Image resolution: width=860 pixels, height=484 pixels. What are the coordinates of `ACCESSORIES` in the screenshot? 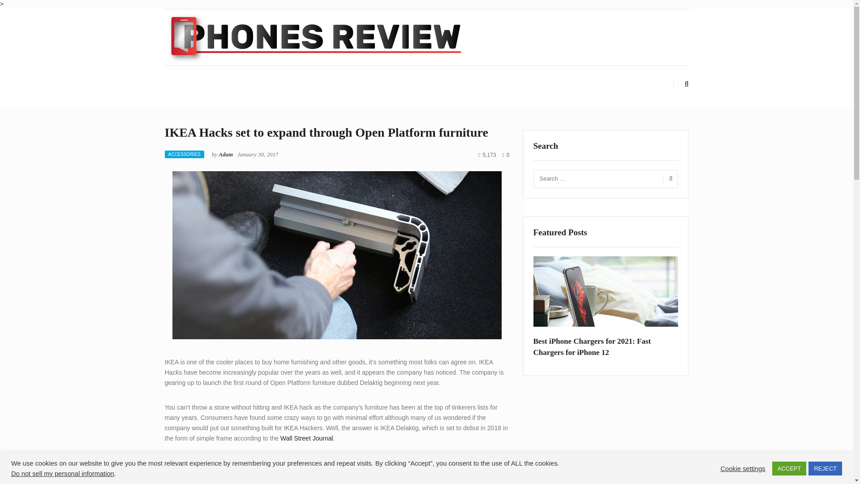 It's located at (185, 154).